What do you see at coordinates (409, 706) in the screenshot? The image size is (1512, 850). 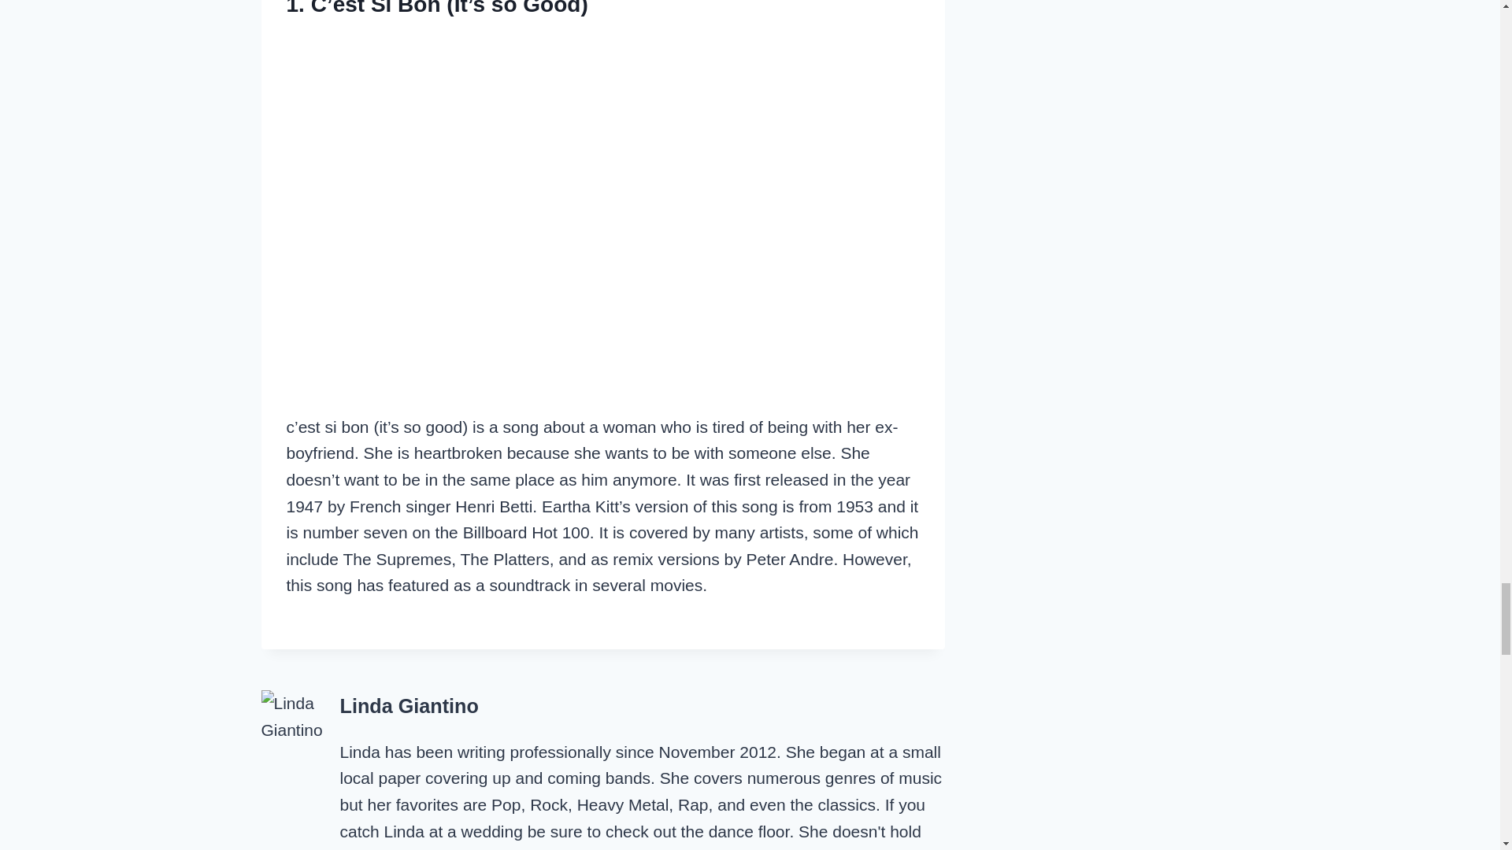 I see `Posts by Linda Giantino` at bounding box center [409, 706].